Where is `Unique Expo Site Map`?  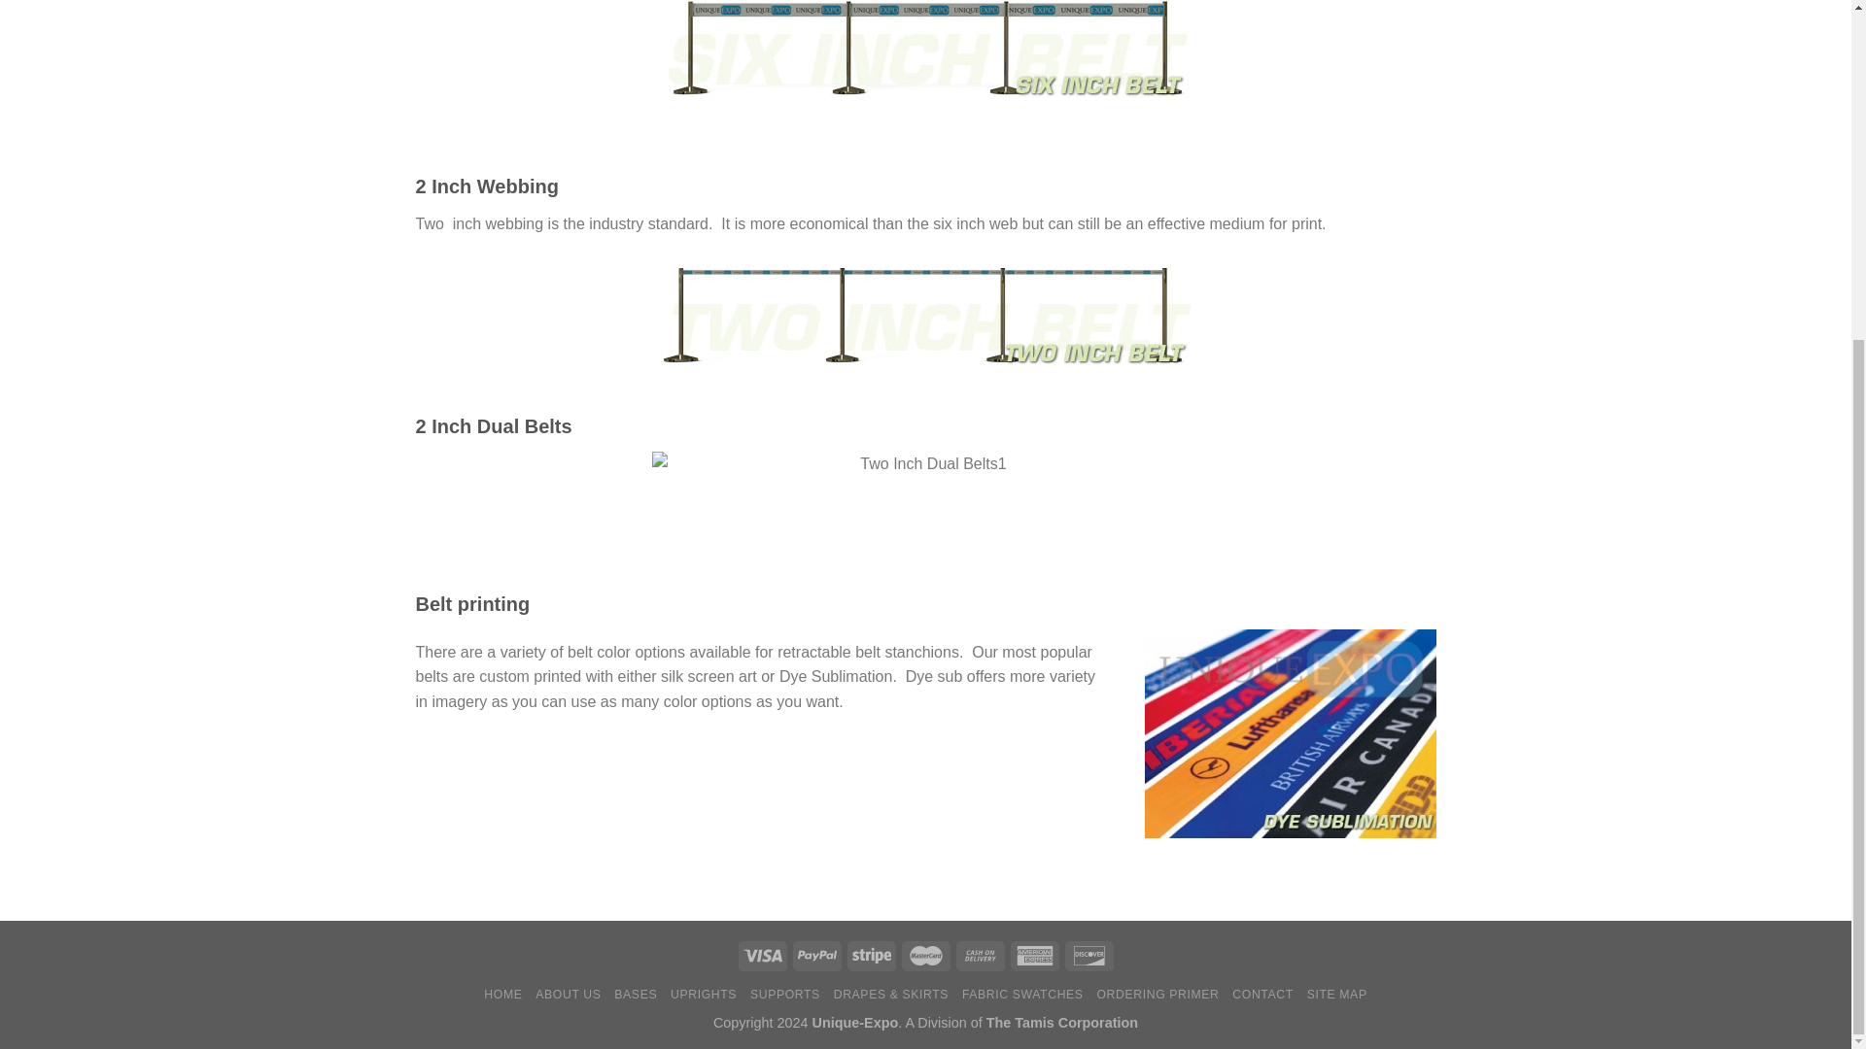
Unique Expo Site Map is located at coordinates (1337, 995).